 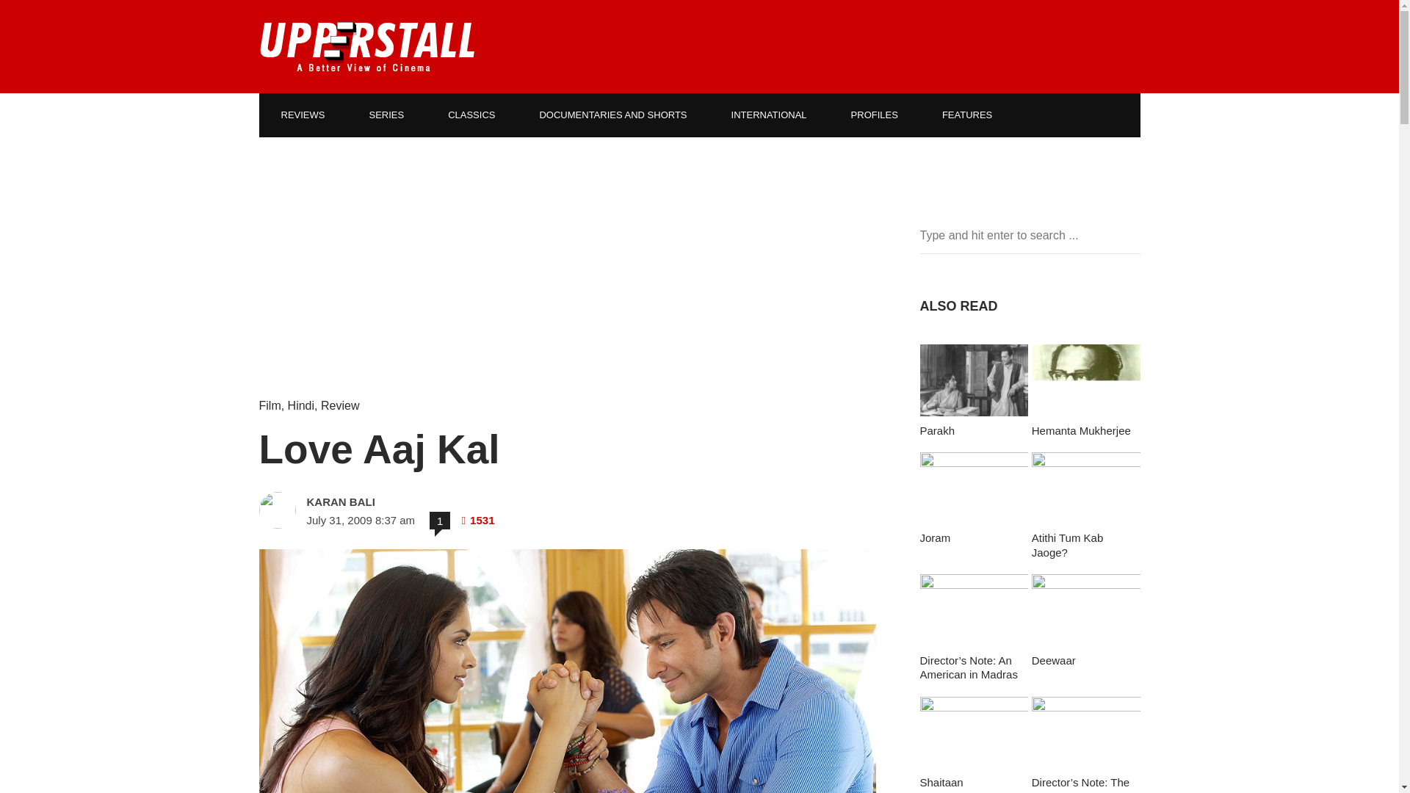 I want to click on PROFILES, so click(x=874, y=115).